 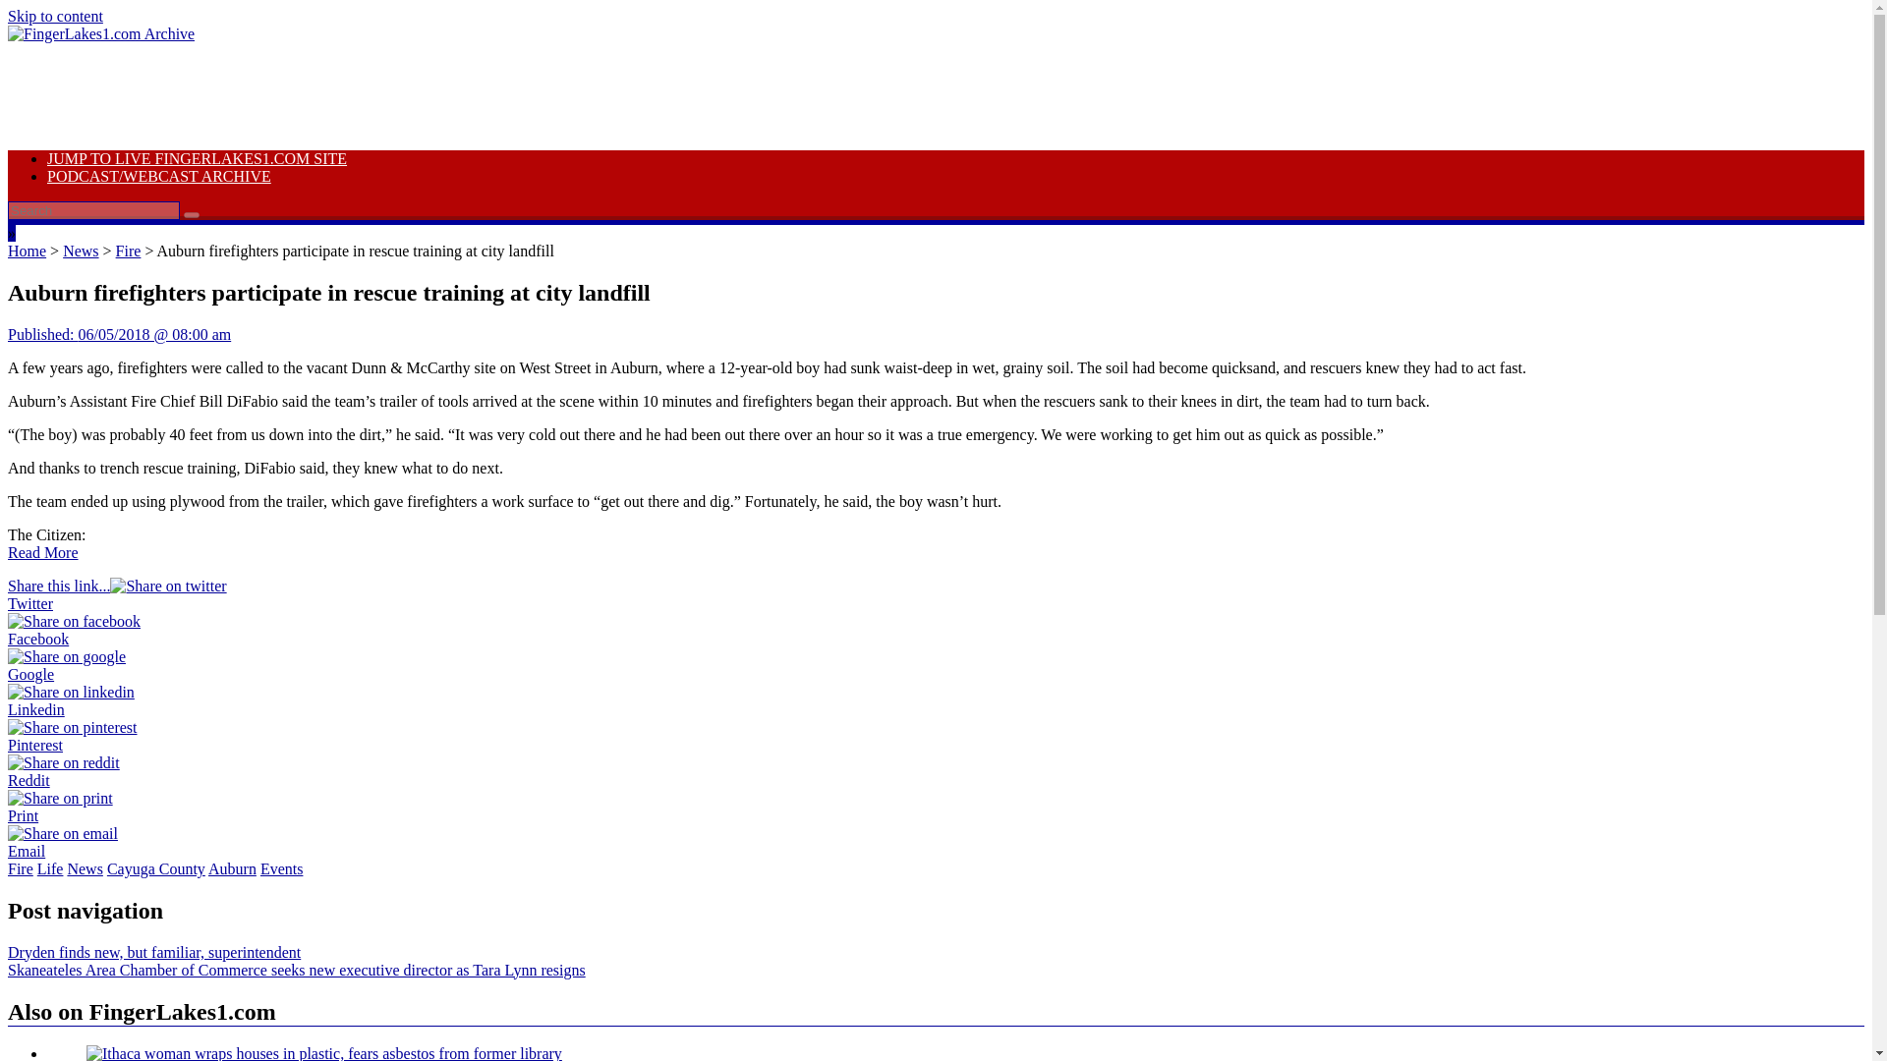 What do you see at coordinates (156, 868) in the screenshot?
I see `Cayuga County` at bounding box center [156, 868].